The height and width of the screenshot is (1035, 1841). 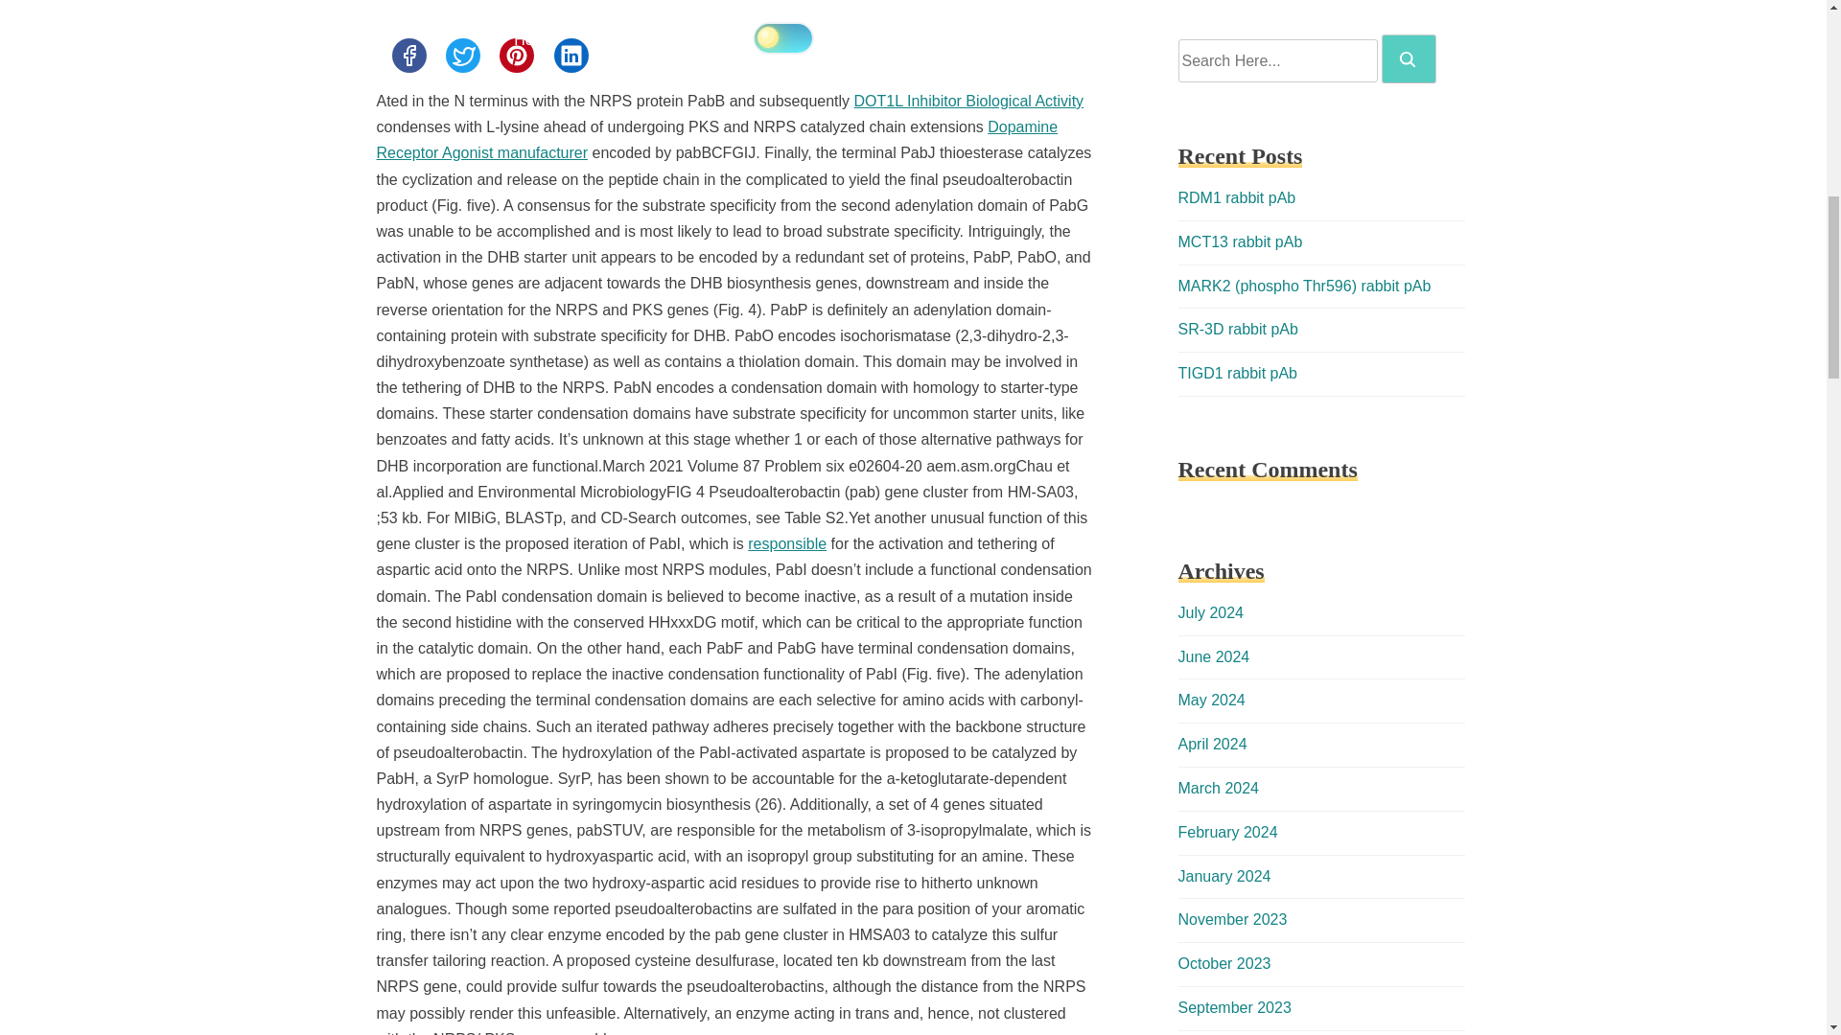 What do you see at coordinates (715, 140) in the screenshot?
I see `Dopamine Receptor Agonist manufacturer` at bounding box center [715, 140].